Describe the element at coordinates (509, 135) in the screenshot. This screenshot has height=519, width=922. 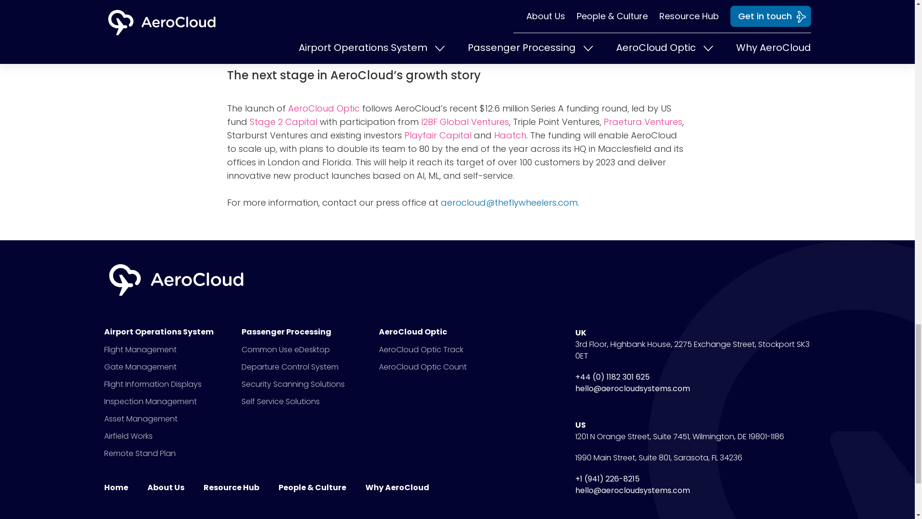
I see `Haatch` at that location.